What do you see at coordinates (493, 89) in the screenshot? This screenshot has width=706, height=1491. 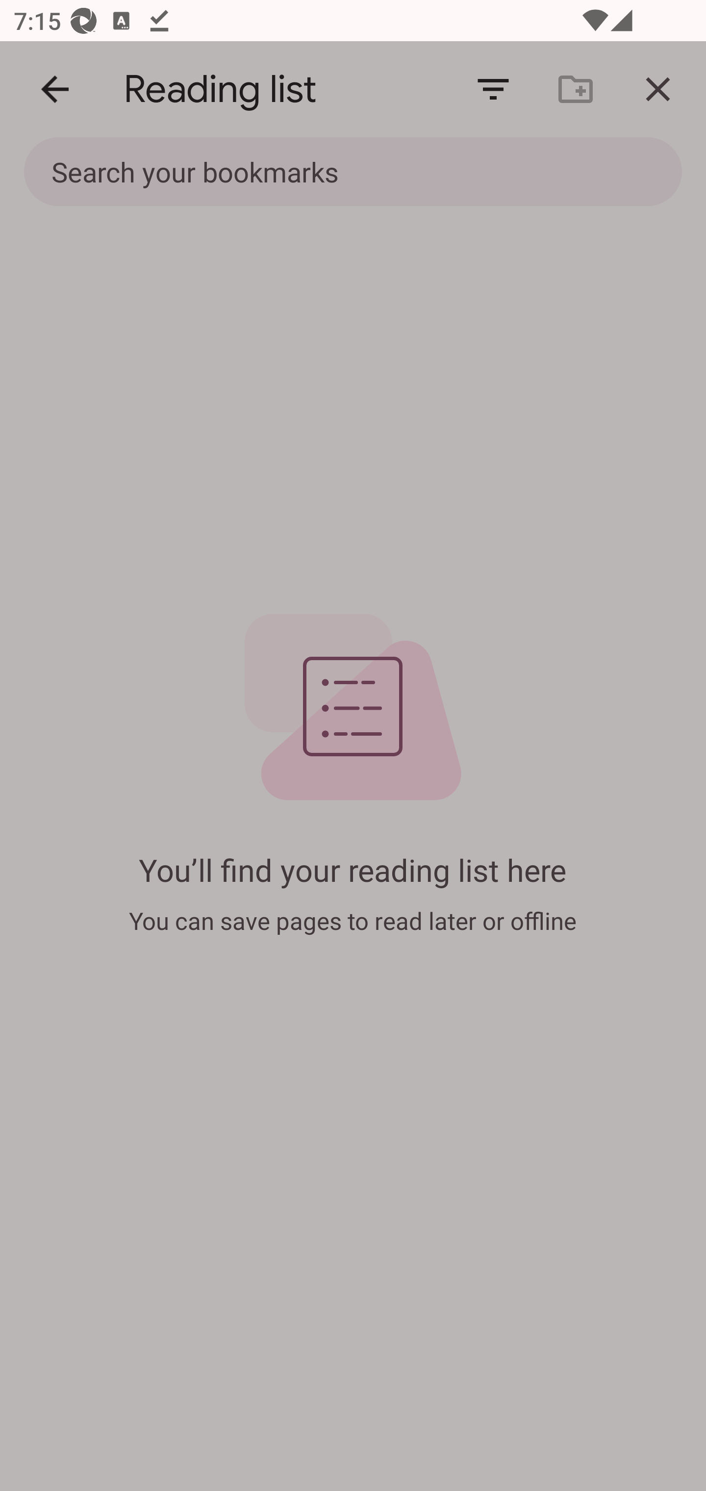 I see `Sort and view options` at bounding box center [493, 89].